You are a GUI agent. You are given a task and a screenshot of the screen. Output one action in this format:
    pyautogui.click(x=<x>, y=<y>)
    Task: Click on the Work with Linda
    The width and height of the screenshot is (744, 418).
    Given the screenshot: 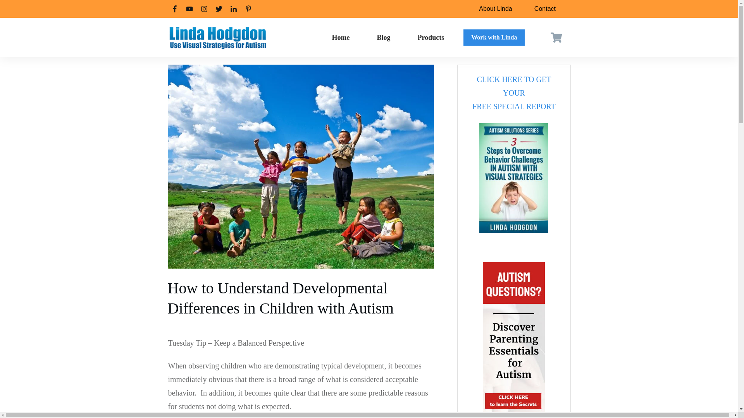 What is the action you would take?
    pyautogui.click(x=341, y=37)
    